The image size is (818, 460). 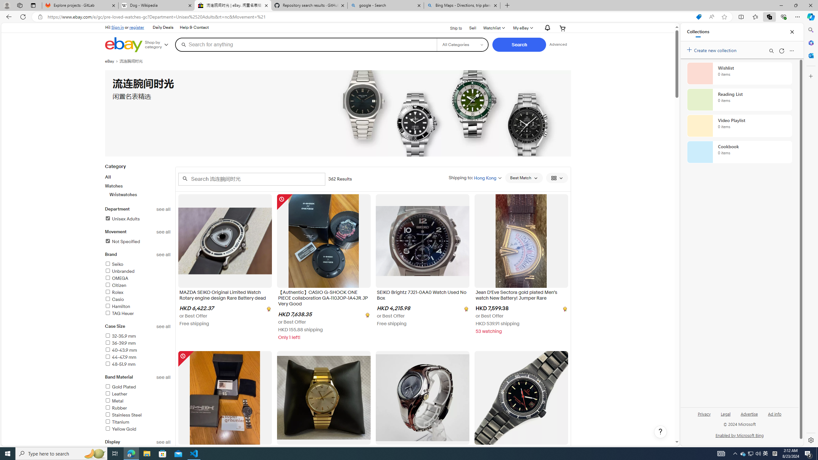 I want to click on 40-43.9 mm, so click(x=121, y=350).